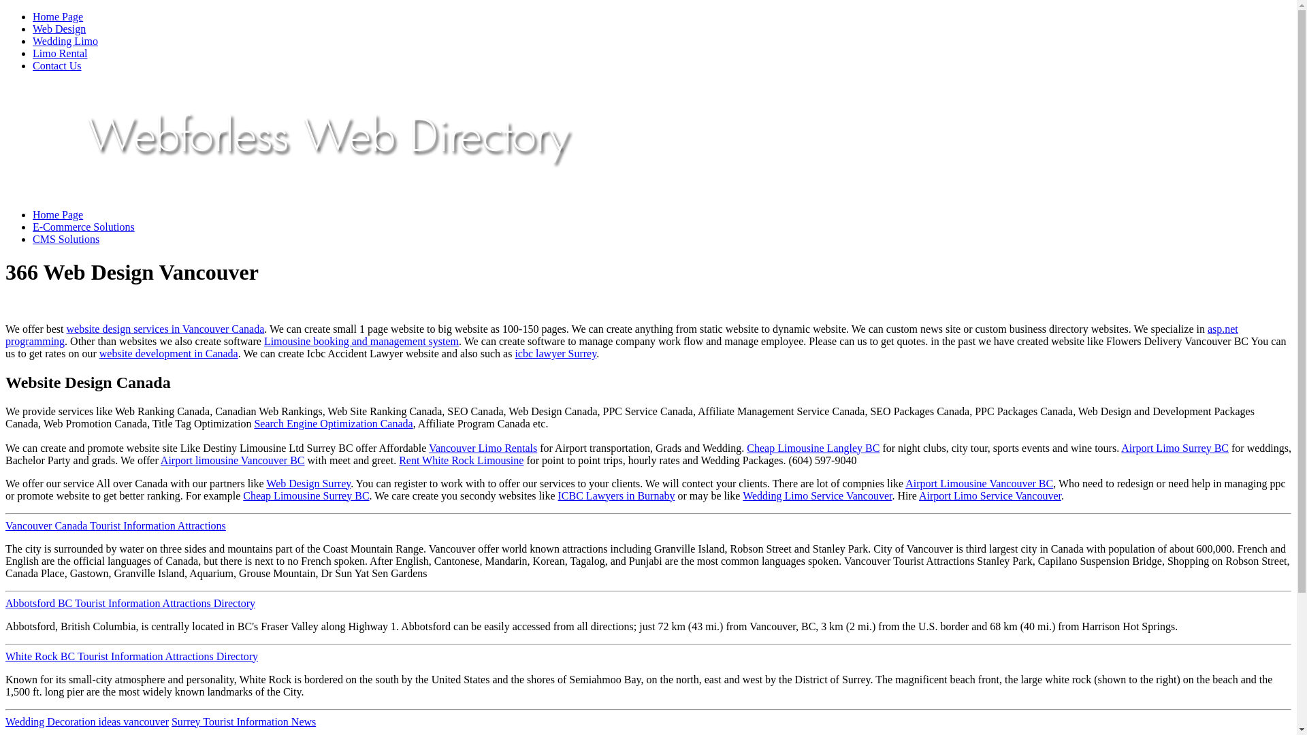  Describe the element at coordinates (84, 227) in the screenshot. I see `E-Commerce Solutions` at that location.